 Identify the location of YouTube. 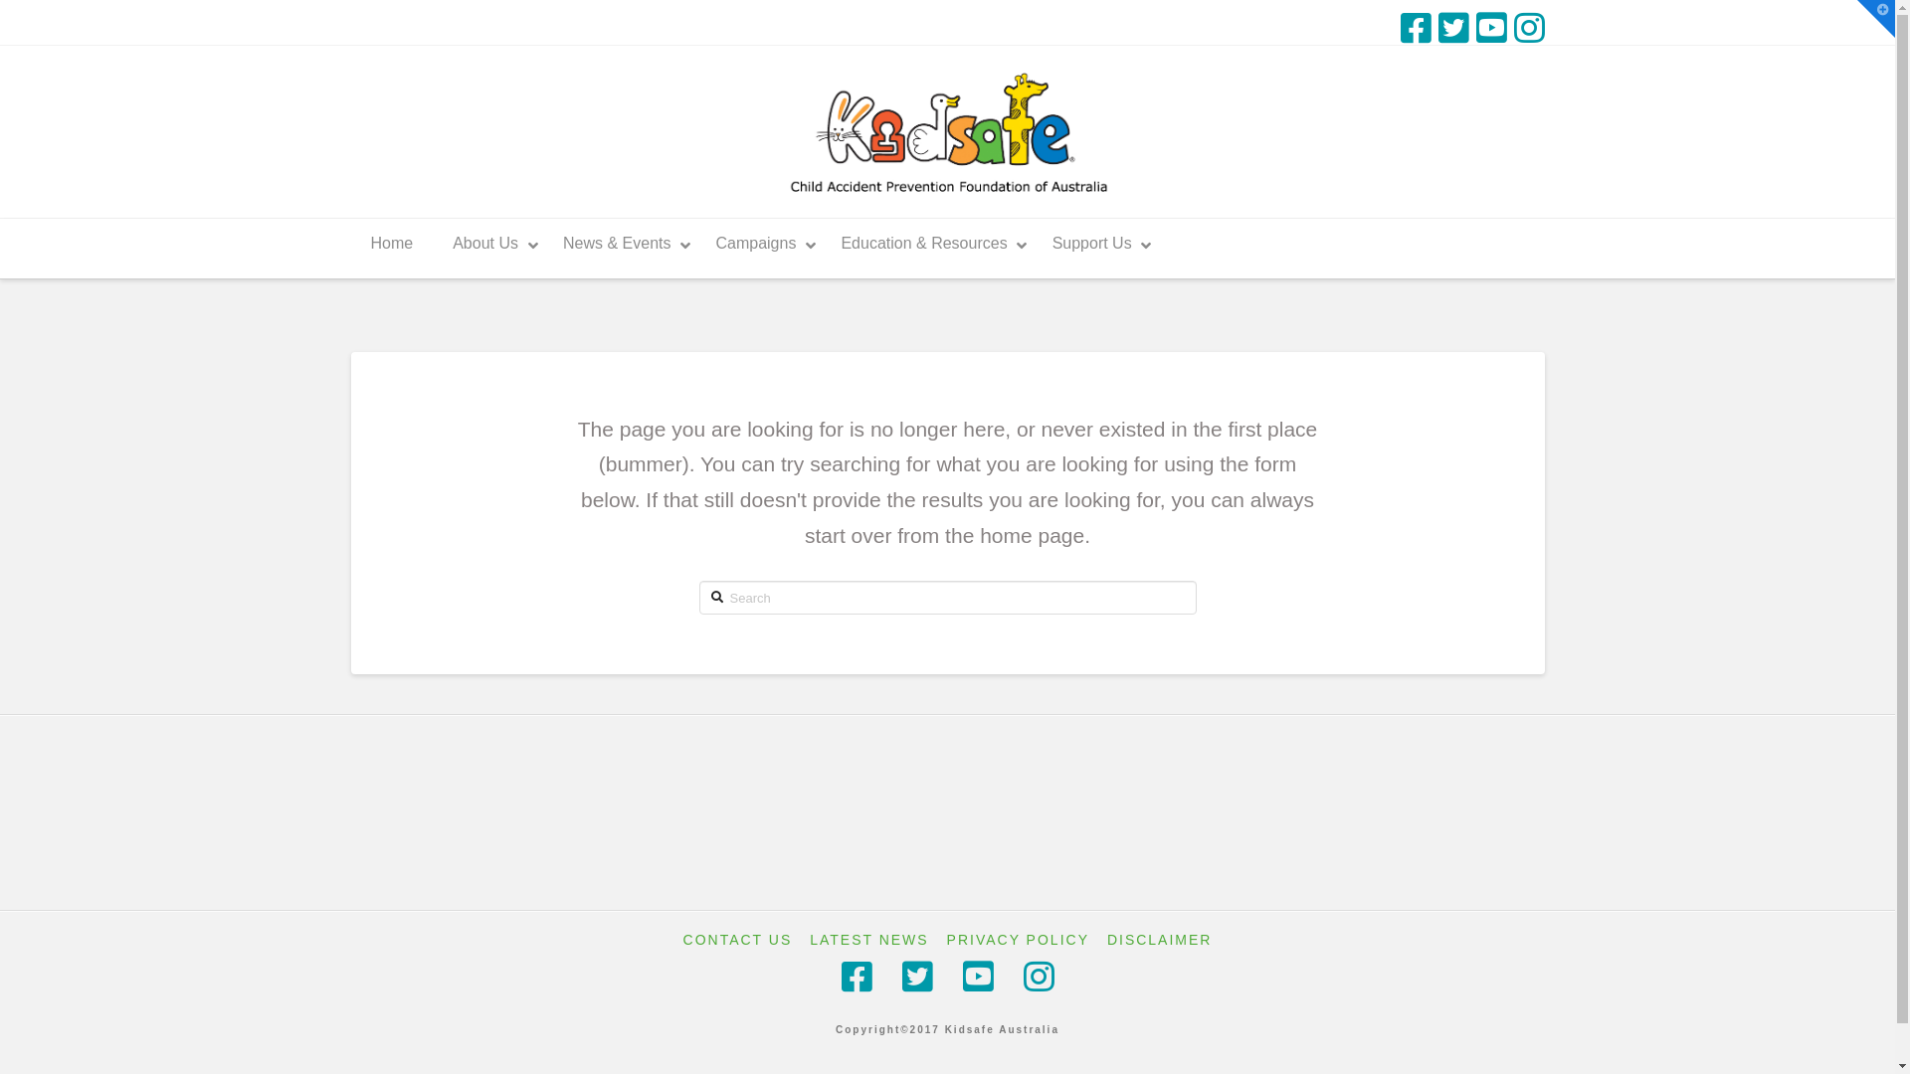
(1492, 28).